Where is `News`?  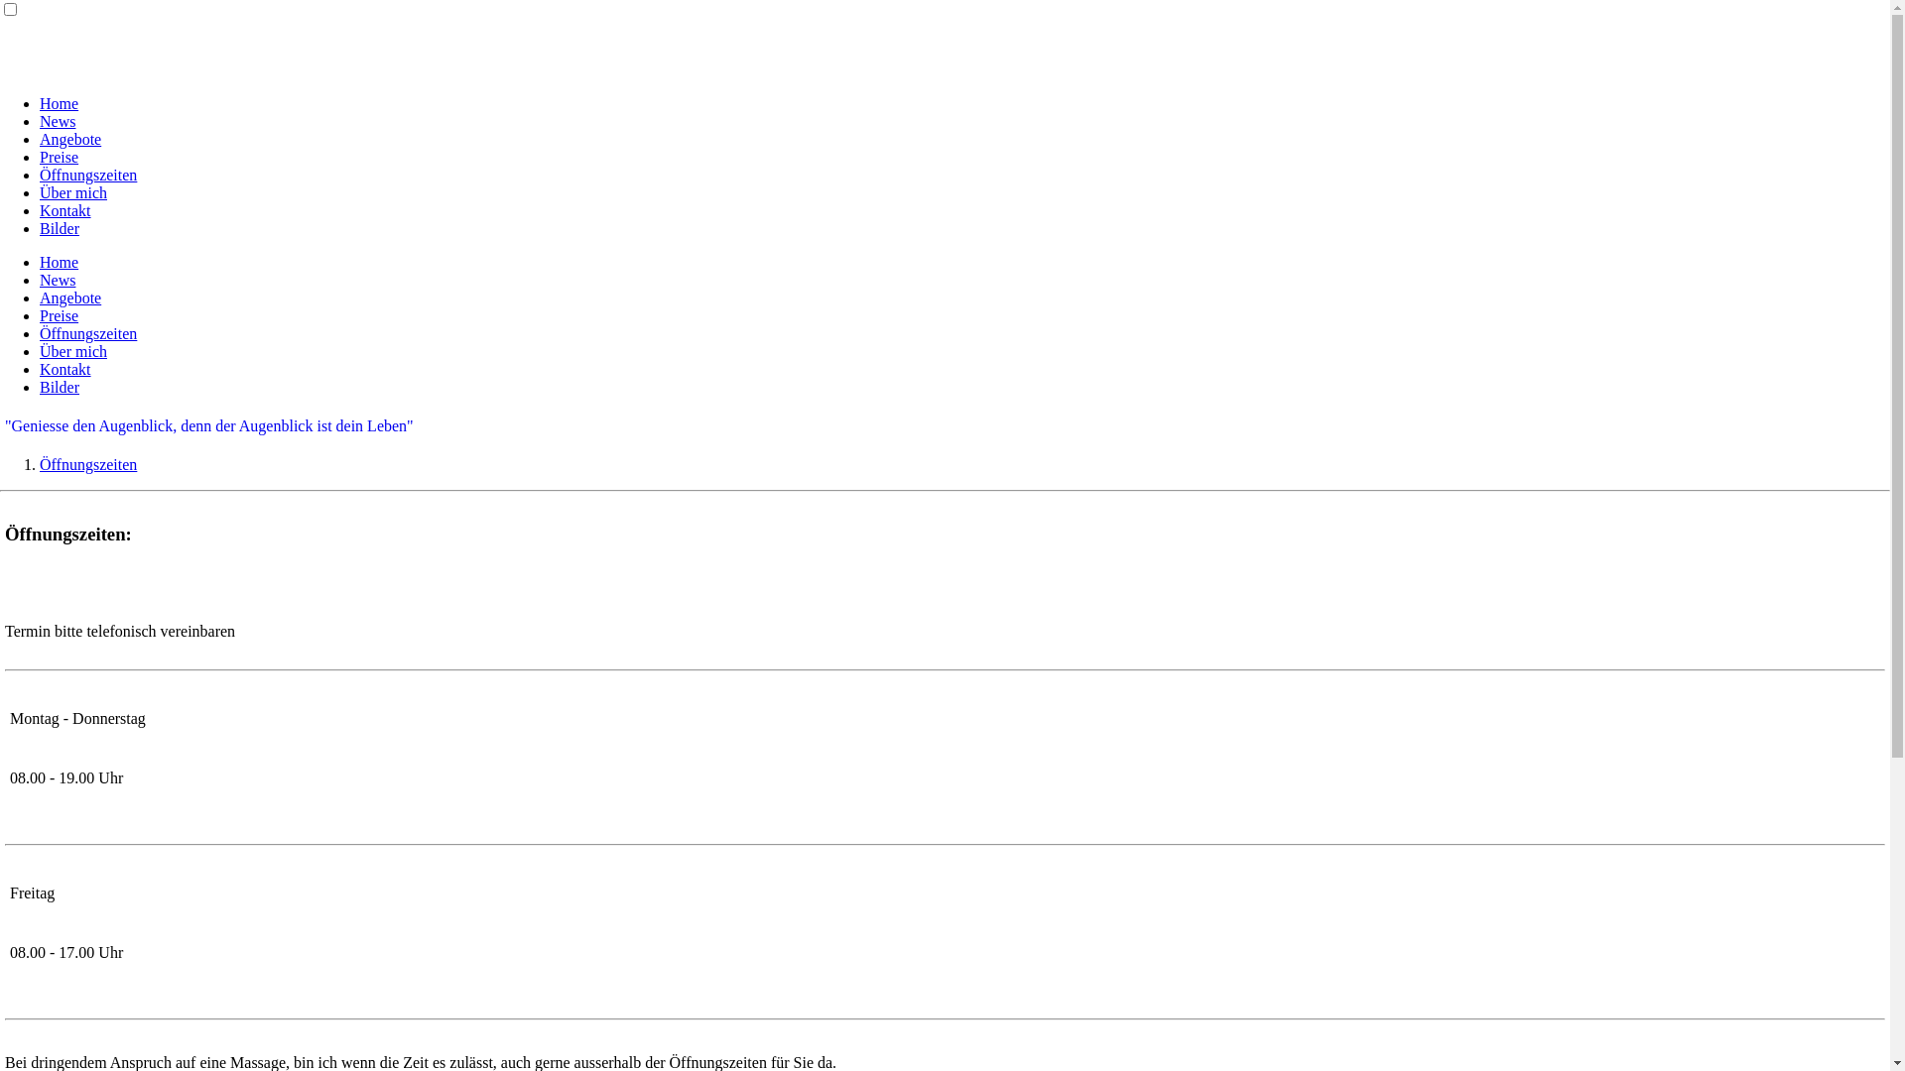
News is located at coordinates (58, 121).